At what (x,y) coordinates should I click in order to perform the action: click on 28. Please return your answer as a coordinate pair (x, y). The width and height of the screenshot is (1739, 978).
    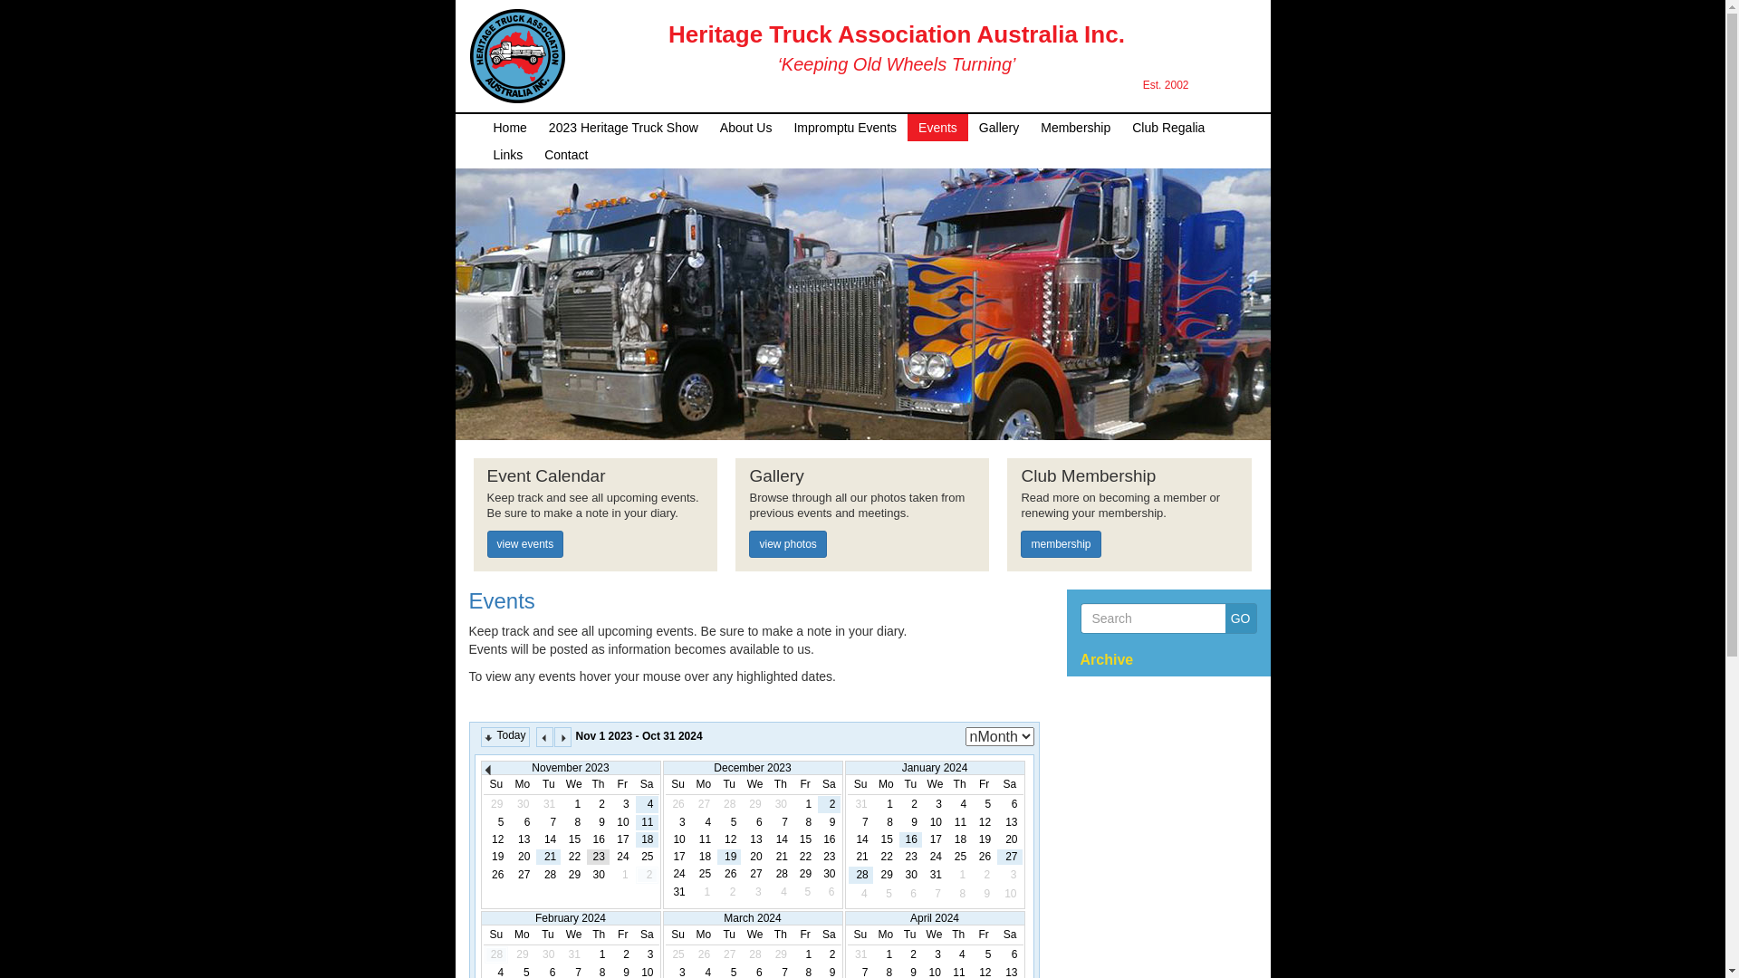
    Looking at the image, I should click on (781, 875).